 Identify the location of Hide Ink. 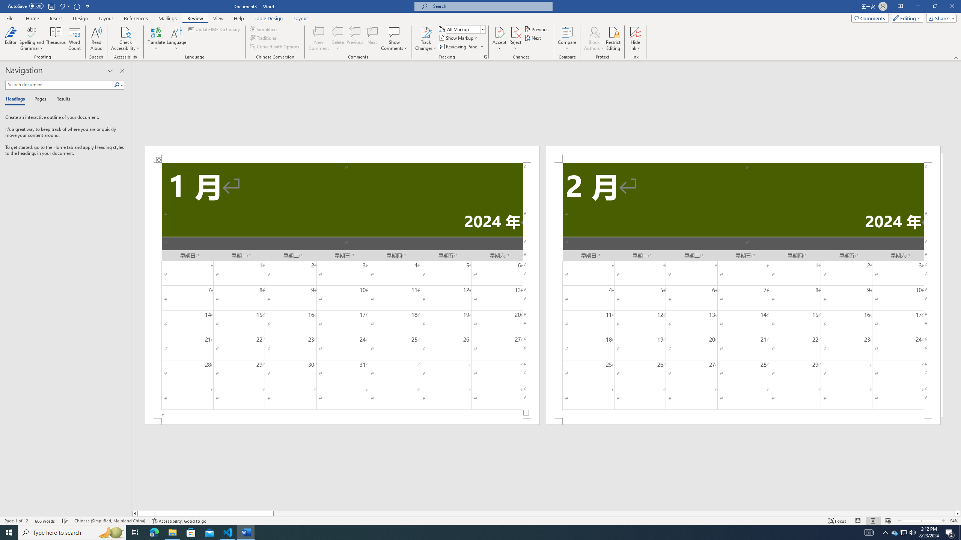
(636, 39).